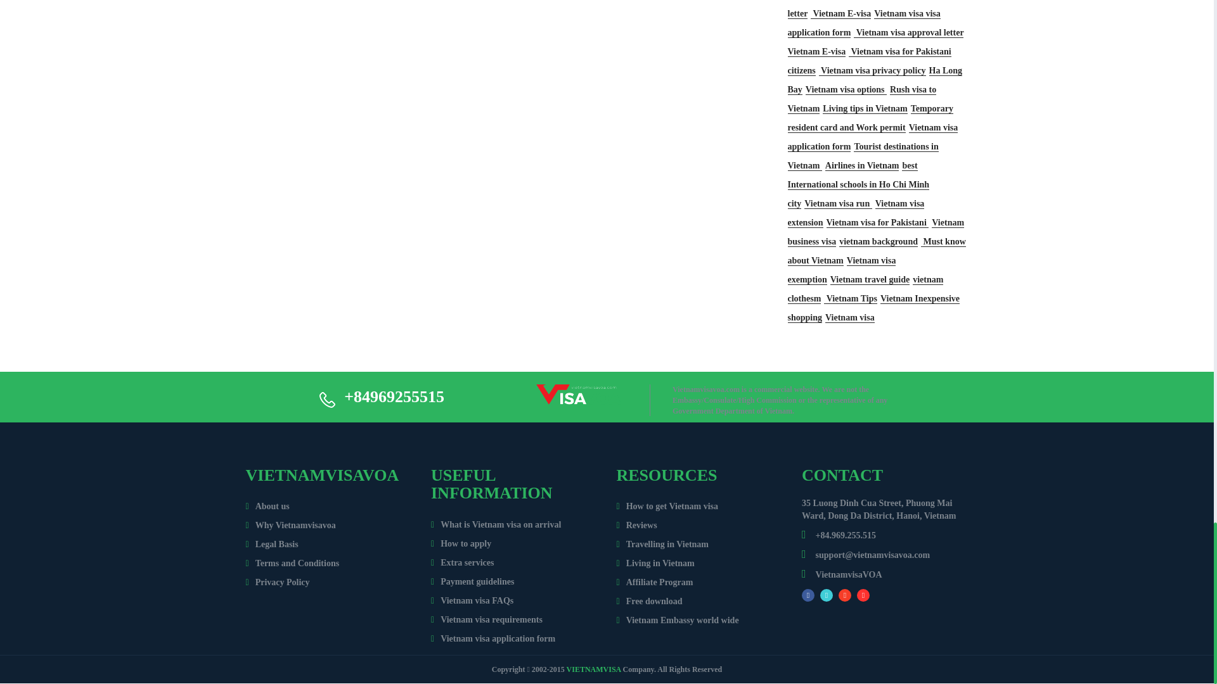  I want to click on Reviews, so click(636, 525).